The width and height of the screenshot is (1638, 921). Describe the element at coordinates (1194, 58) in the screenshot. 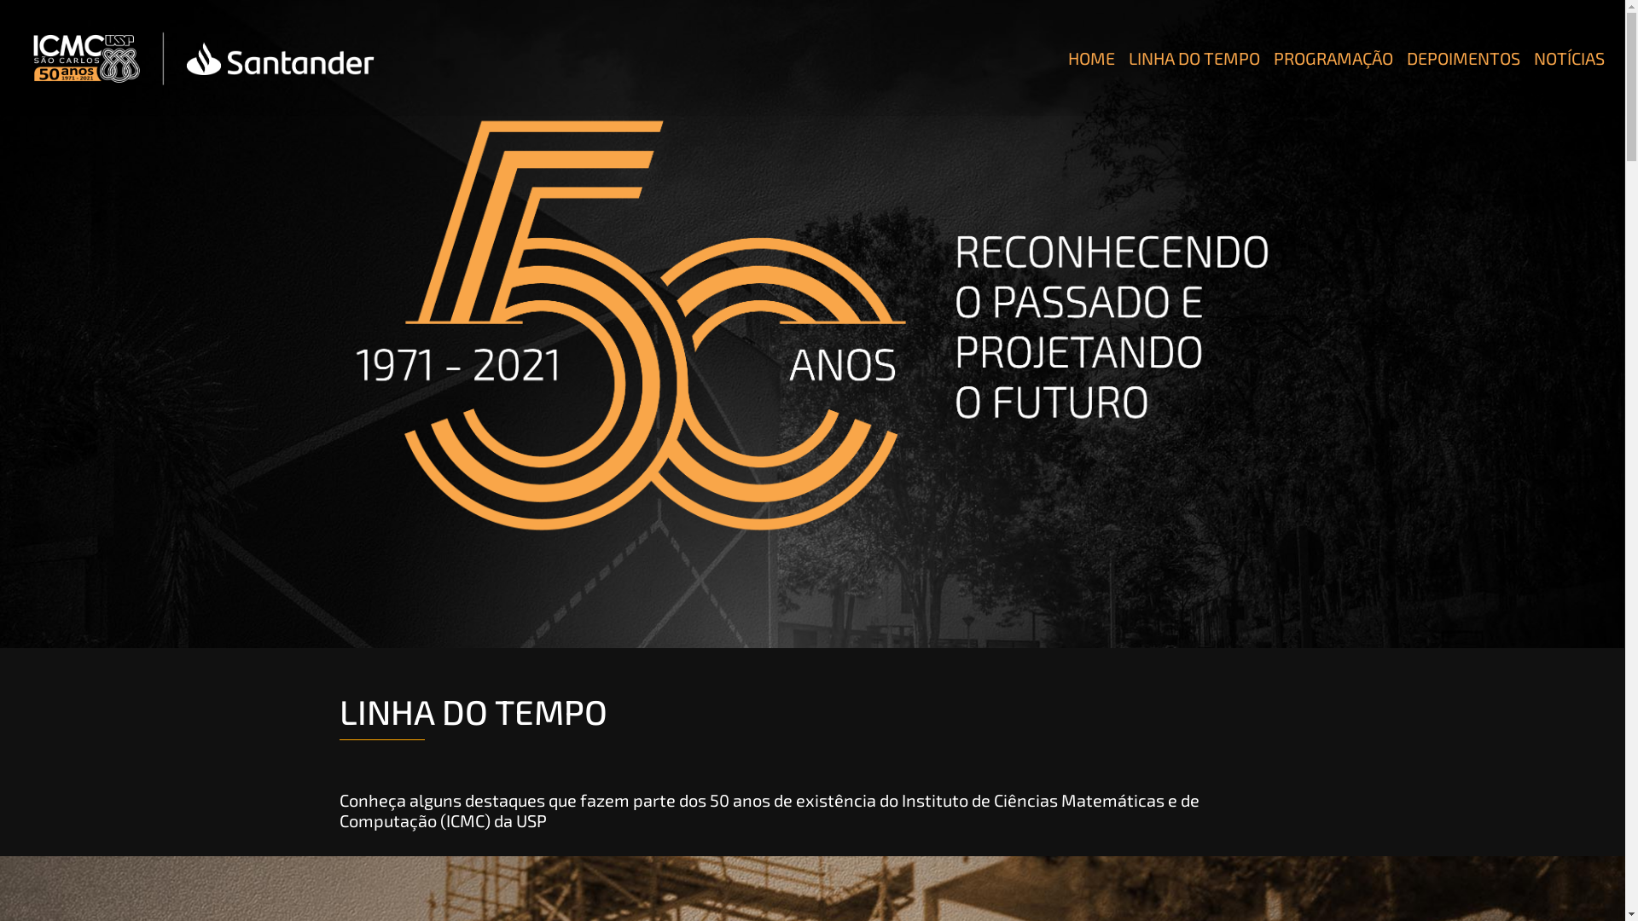

I see `LINHA DO TEMPO` at that location.